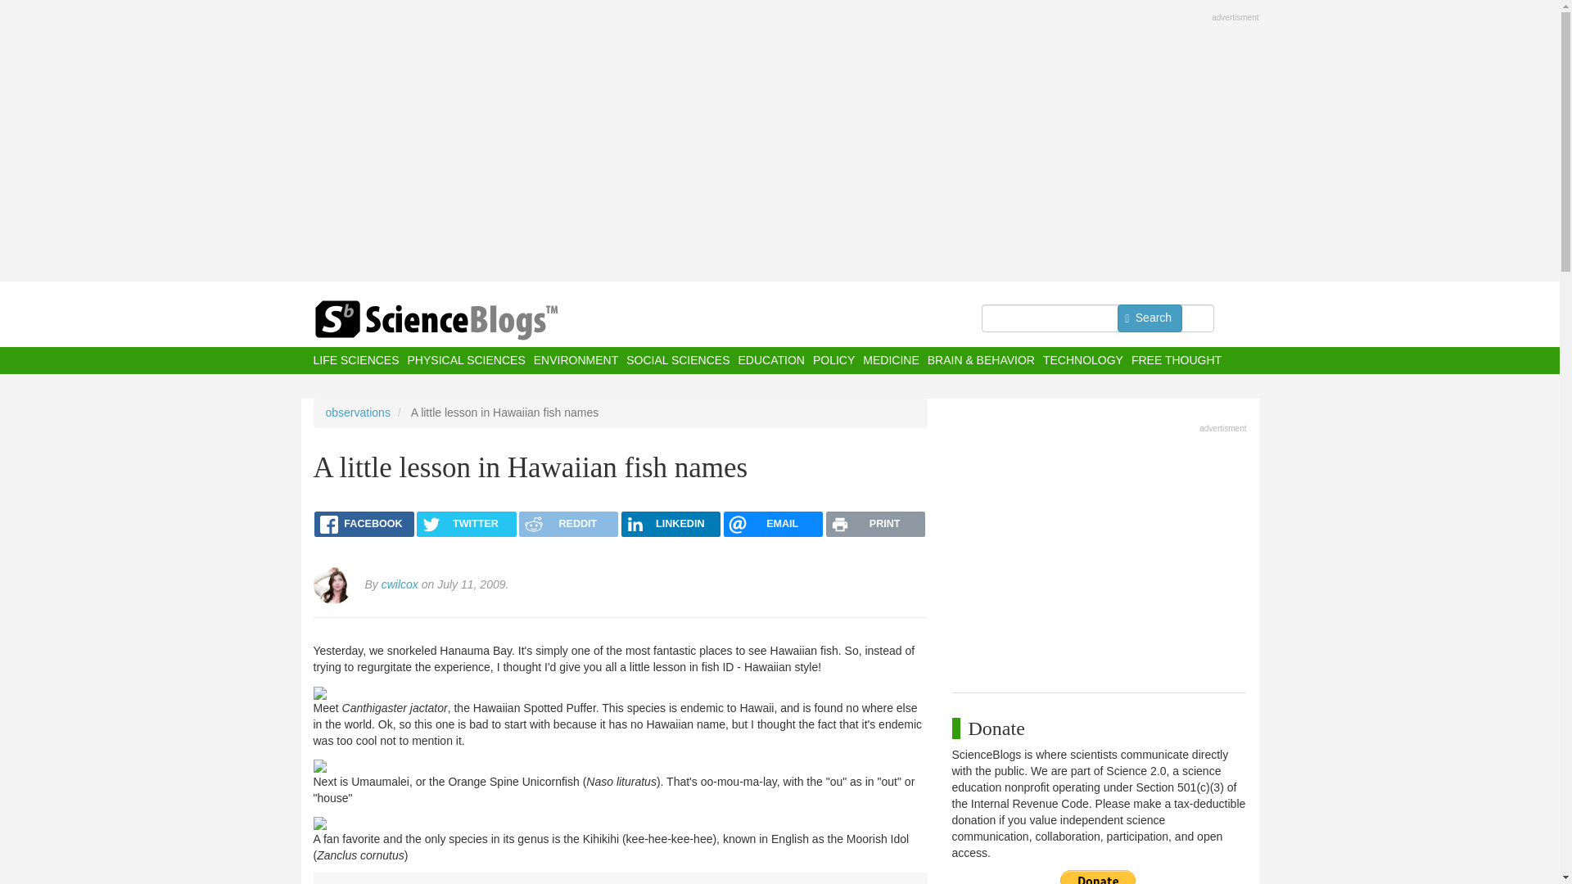 The width and height of the screenshot is (1572, 884). Describe the element at coordinates (833, 360) in the screenshot. I see `POLICY` at that location.